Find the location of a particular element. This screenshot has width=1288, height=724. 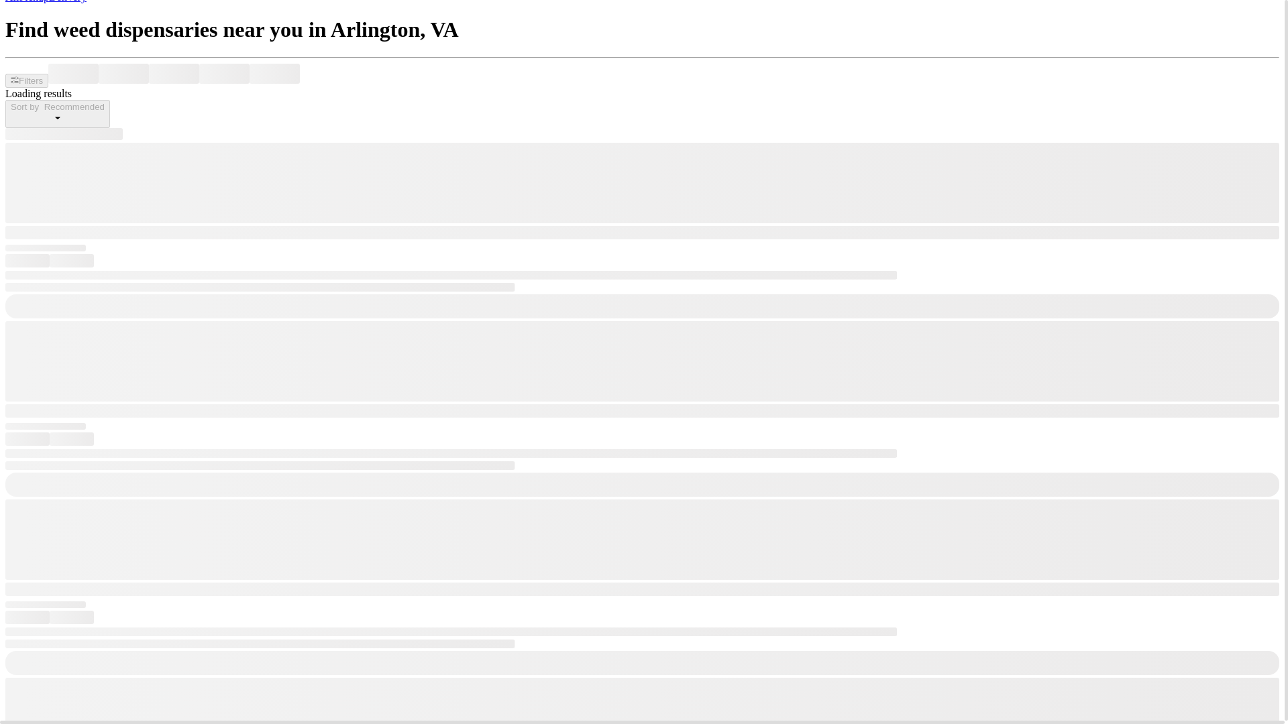

Loading... is located at coordinates (275, 74).